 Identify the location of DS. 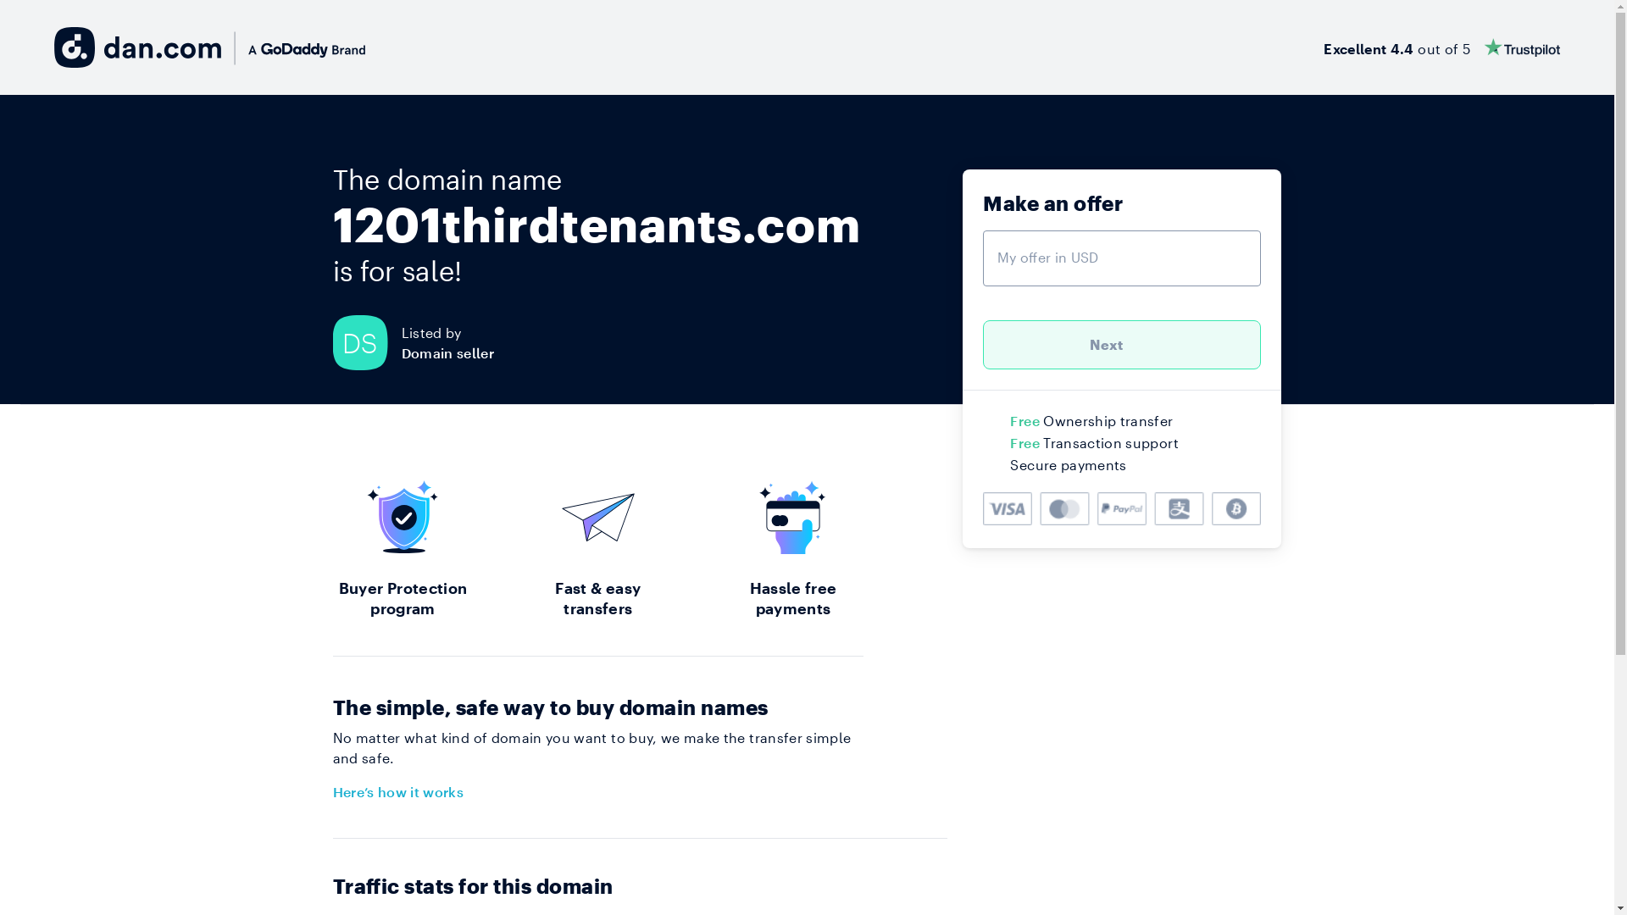
(366, 342).